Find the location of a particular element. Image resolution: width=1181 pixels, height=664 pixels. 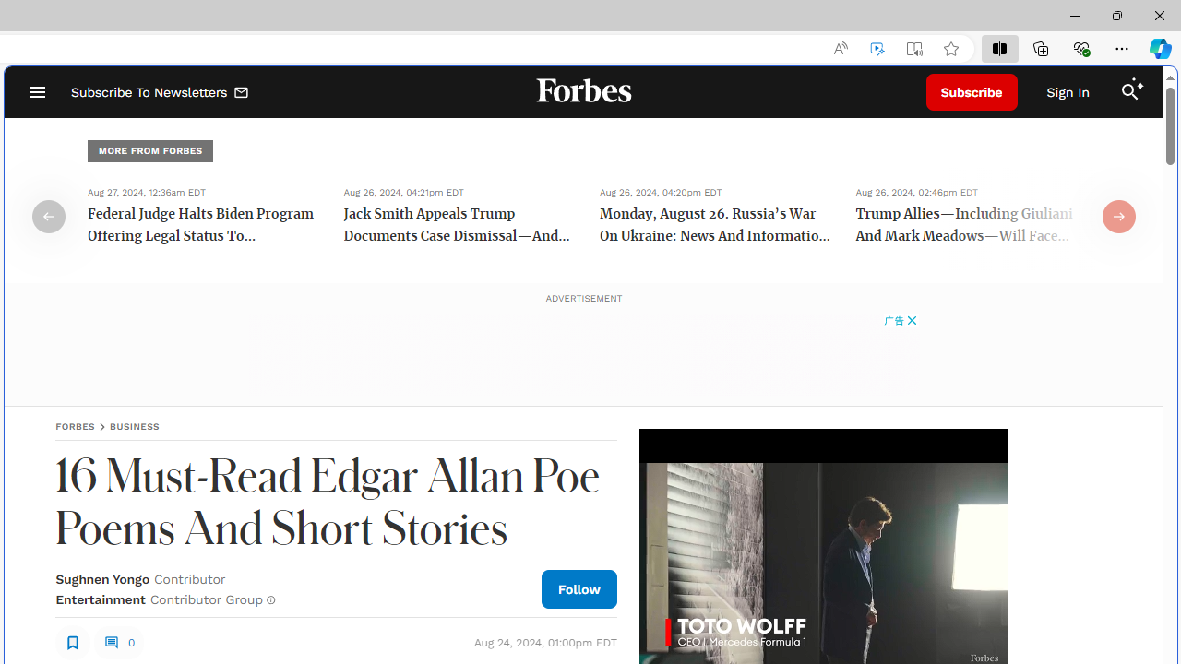

Sign In is located at coordinates (1068, 92).